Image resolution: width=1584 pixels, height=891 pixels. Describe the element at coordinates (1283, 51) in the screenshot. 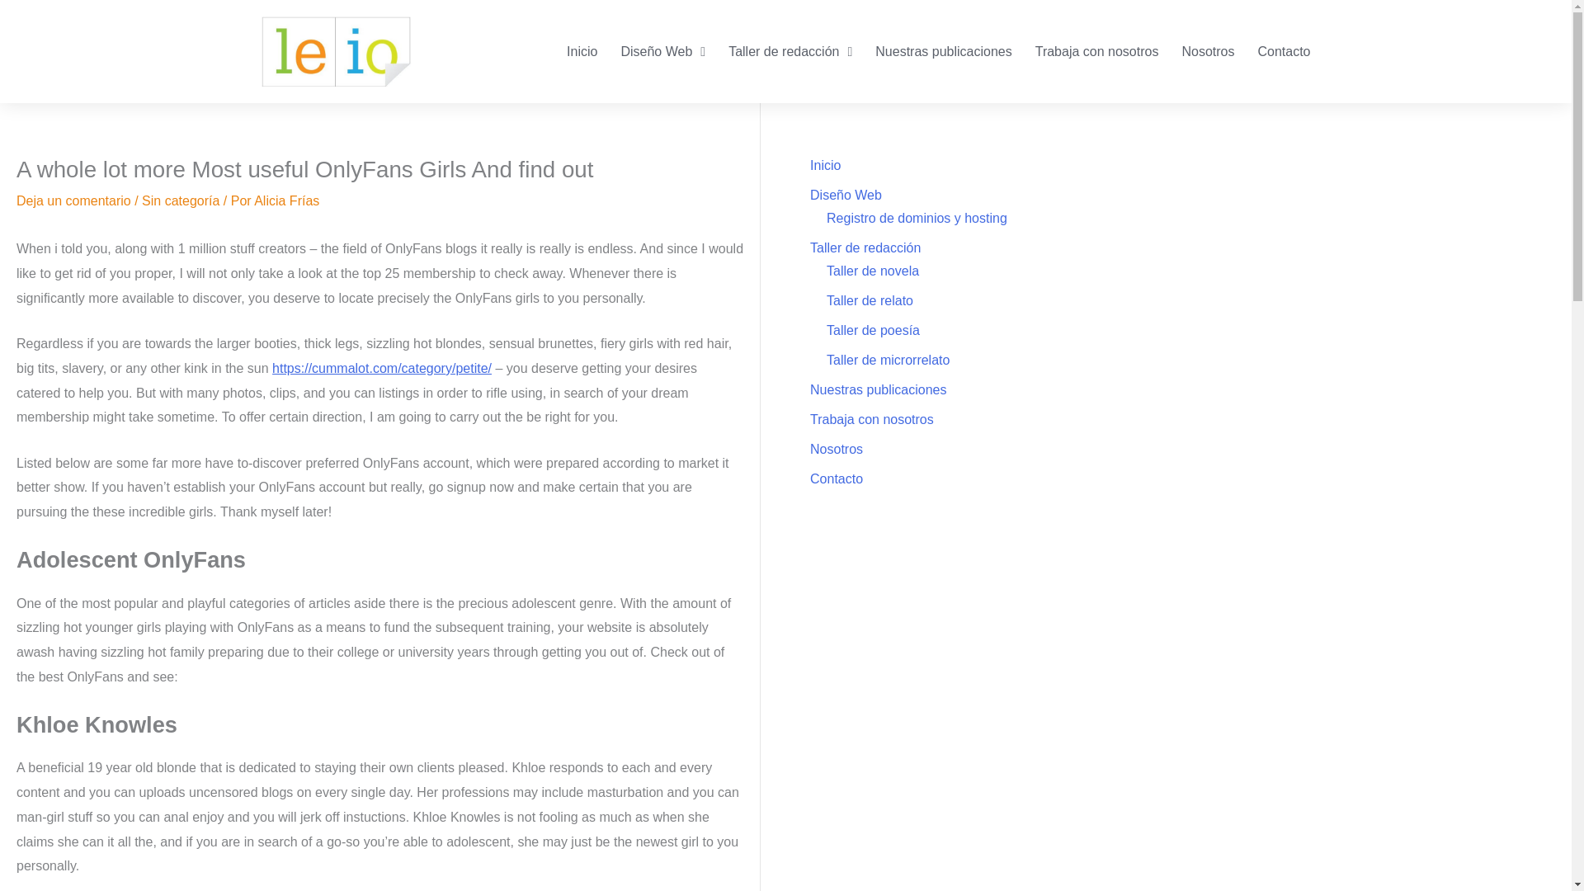

I see `Contacto` at that location.